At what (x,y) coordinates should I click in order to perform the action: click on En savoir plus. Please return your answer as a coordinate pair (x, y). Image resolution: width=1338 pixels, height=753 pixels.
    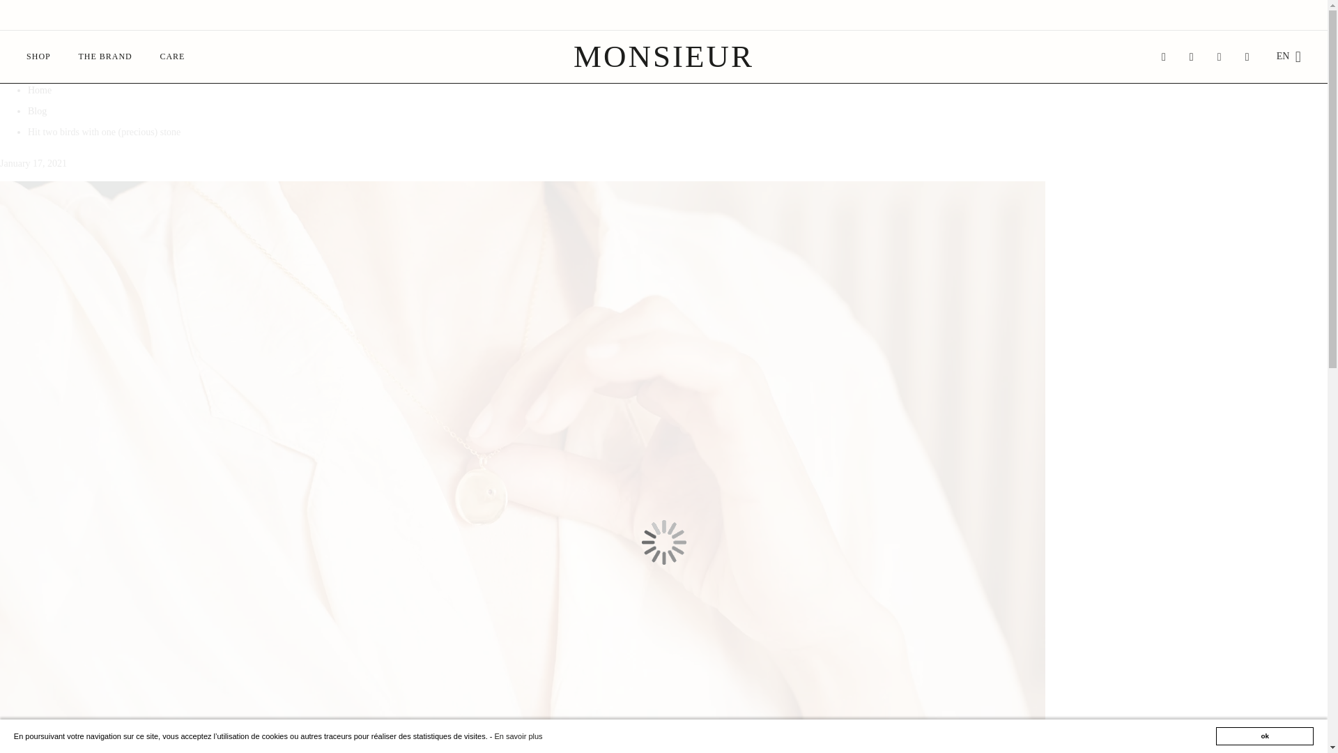
    Looking at the image, I should click on (517, 736).